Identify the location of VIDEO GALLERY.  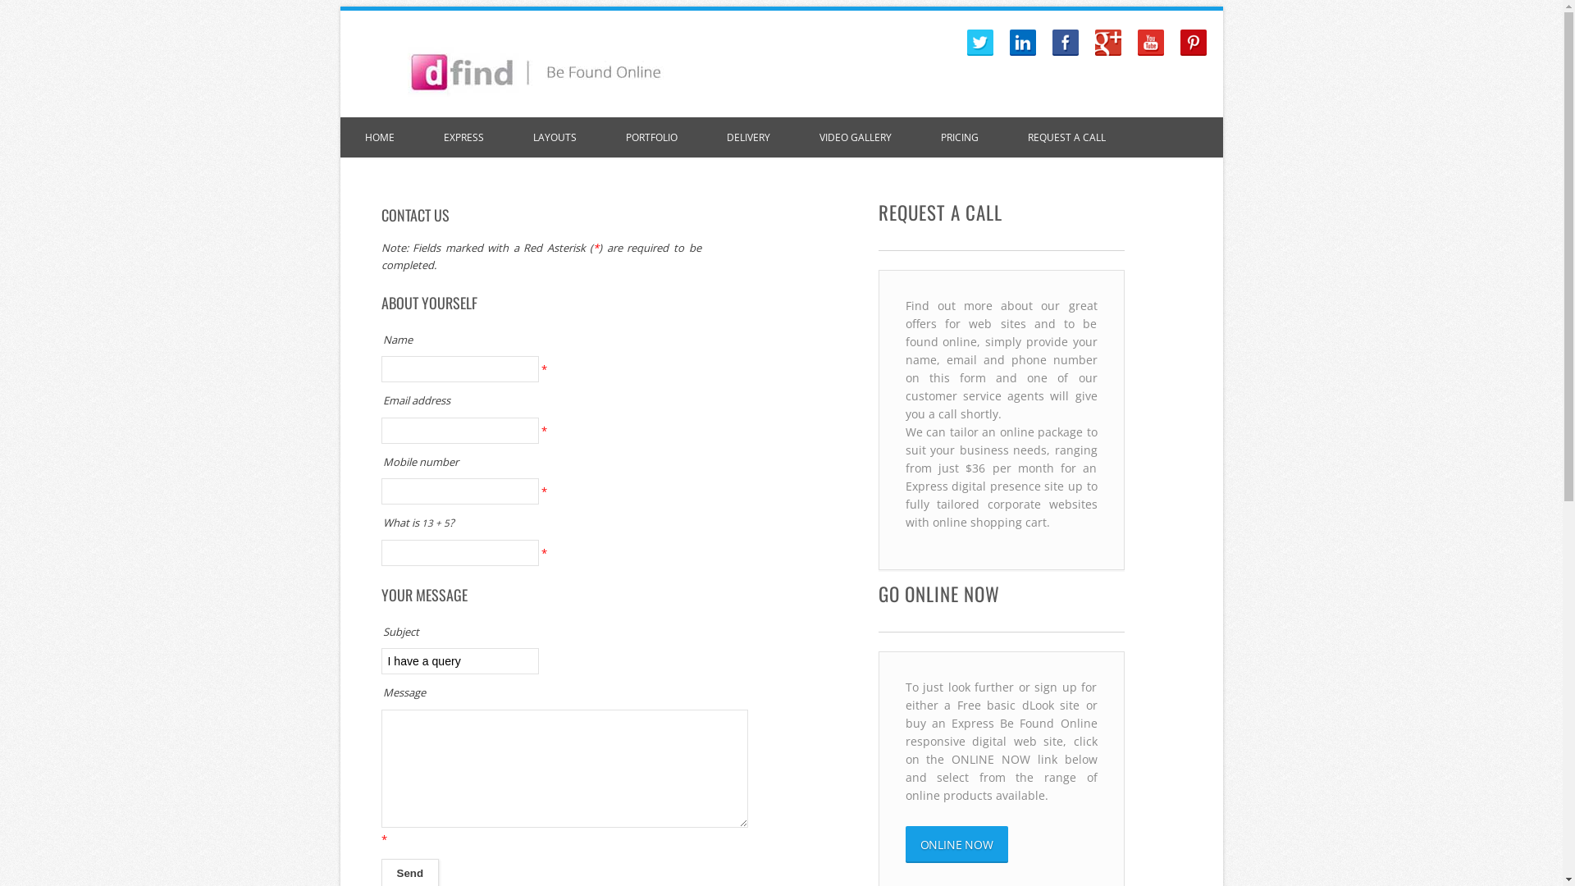
(855, 138).